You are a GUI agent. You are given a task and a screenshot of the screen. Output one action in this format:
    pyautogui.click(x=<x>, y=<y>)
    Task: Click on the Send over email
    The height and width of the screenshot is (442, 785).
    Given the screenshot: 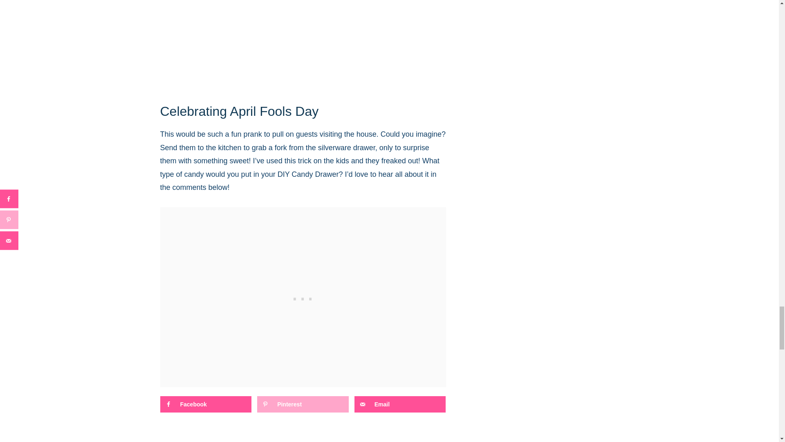 What is the action you would take?
    pyautogui.click(x=400, y=404)
    